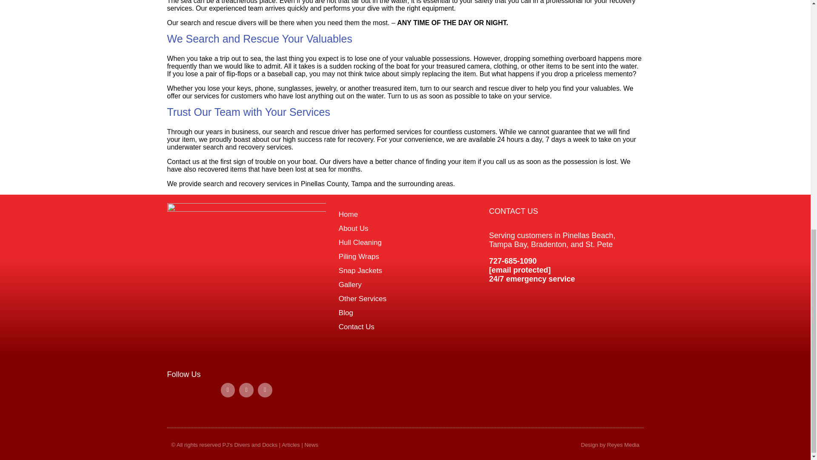 This screenshot has width=817, height=460. I want to click on Snap Jackets, so click(405, 270).